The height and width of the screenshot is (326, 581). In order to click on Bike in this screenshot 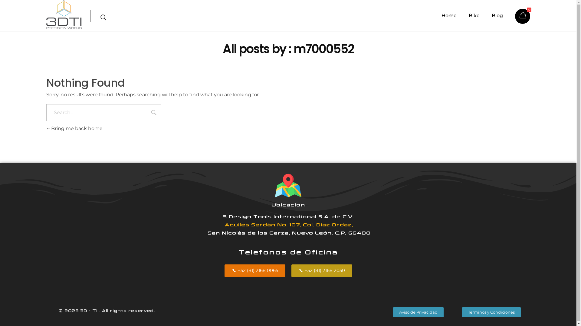, I will do `click(480, 16)`.